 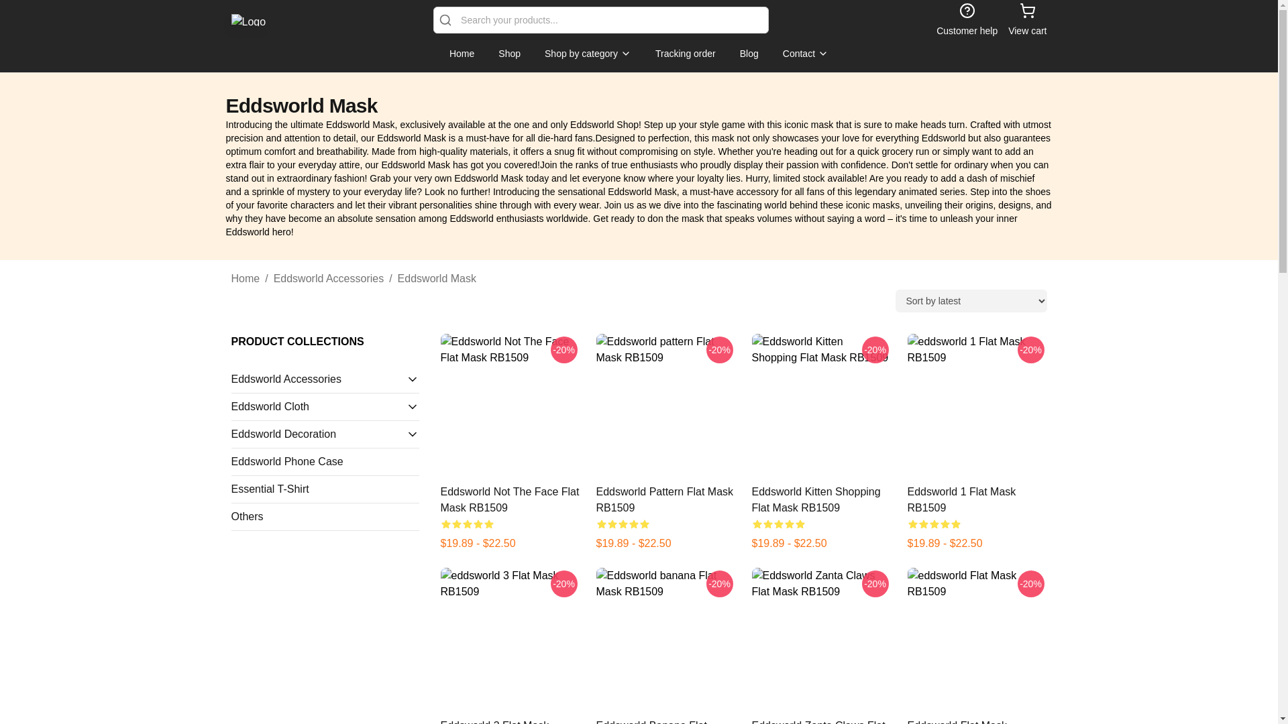 I want to click on Blog, so click(x=749, y=54).